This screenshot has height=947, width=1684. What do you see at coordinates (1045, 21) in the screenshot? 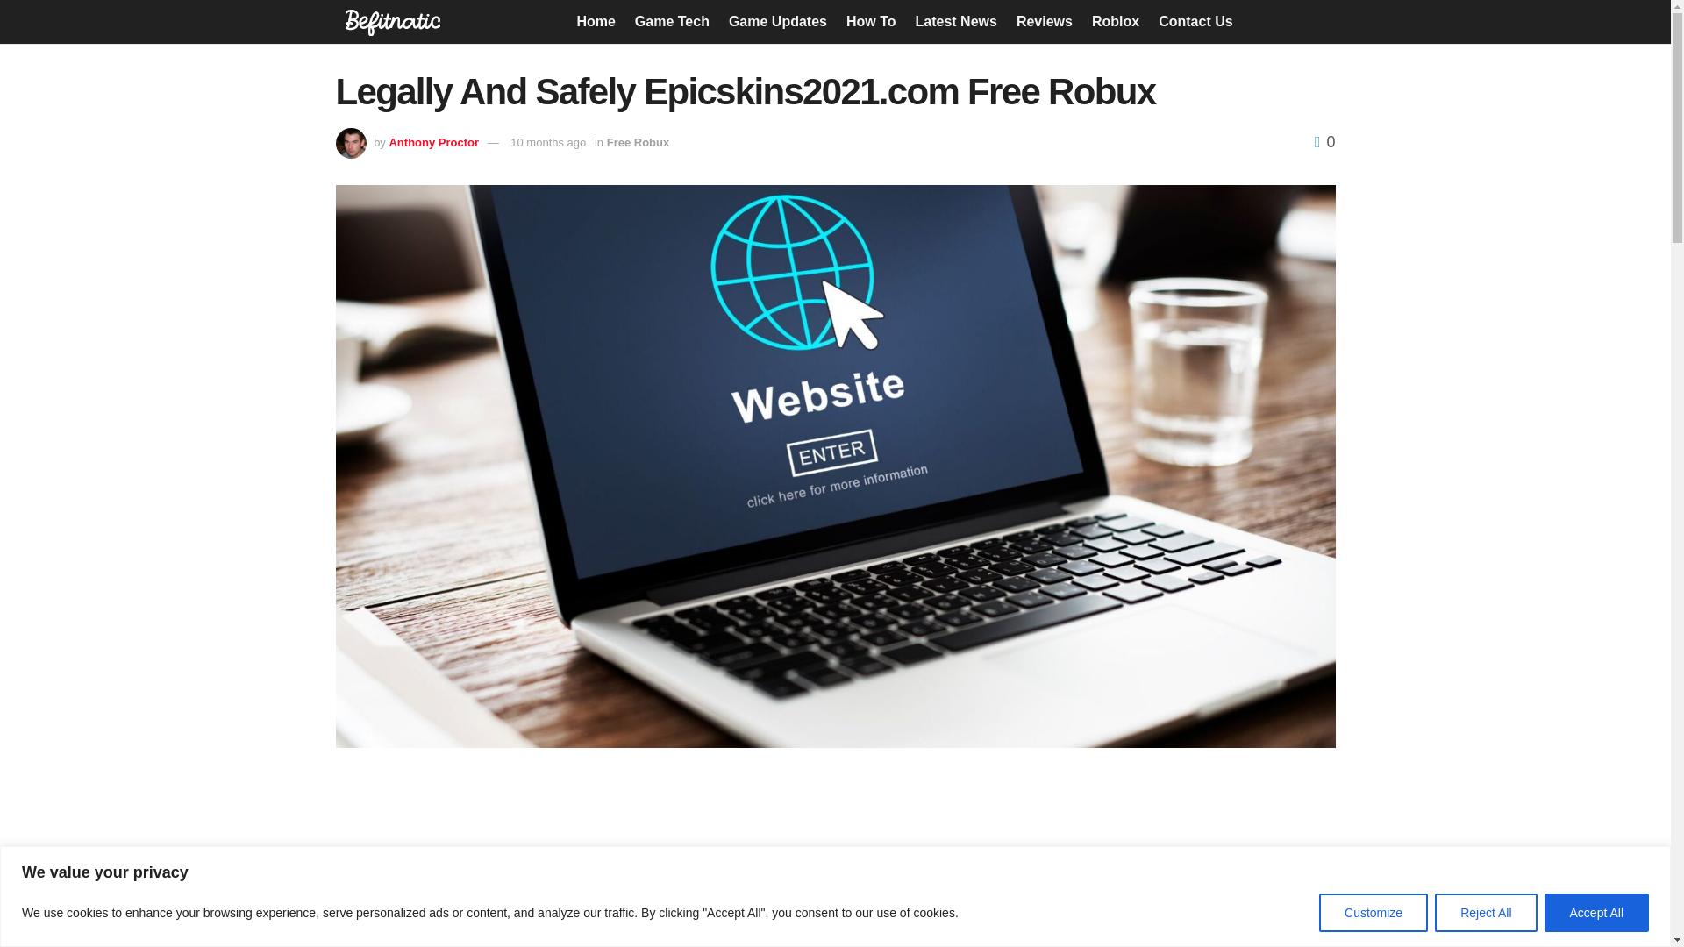
I see `Reviews` at bounding box center [1045, 21].